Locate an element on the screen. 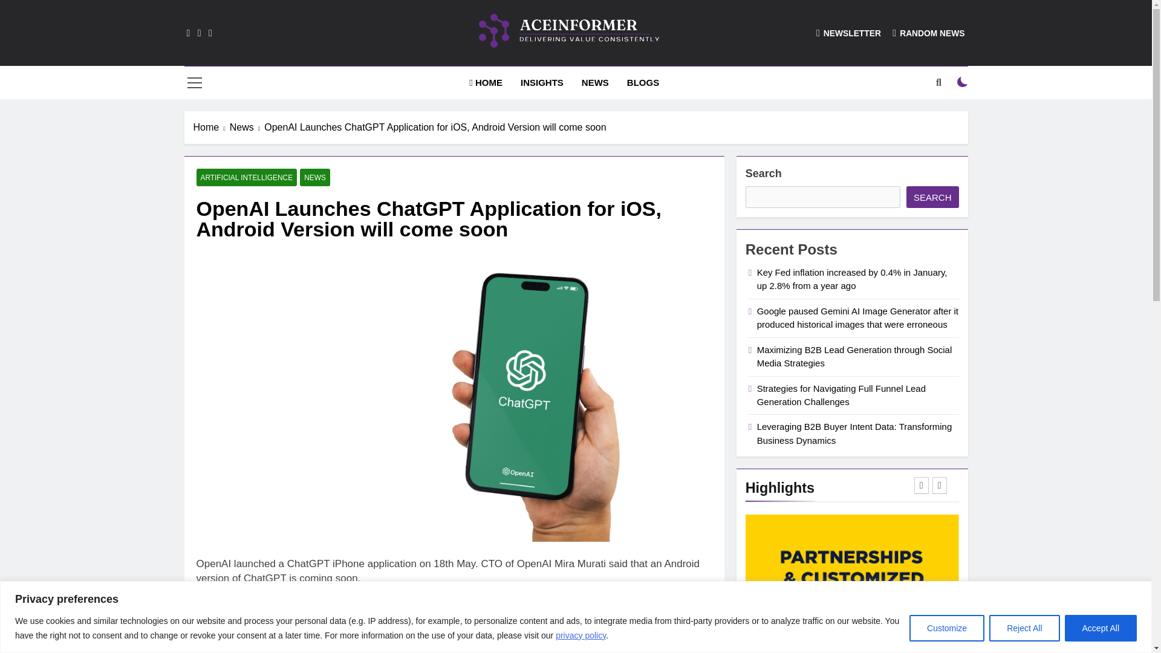  NEWSLETTER is located at coordinates (848, 33).